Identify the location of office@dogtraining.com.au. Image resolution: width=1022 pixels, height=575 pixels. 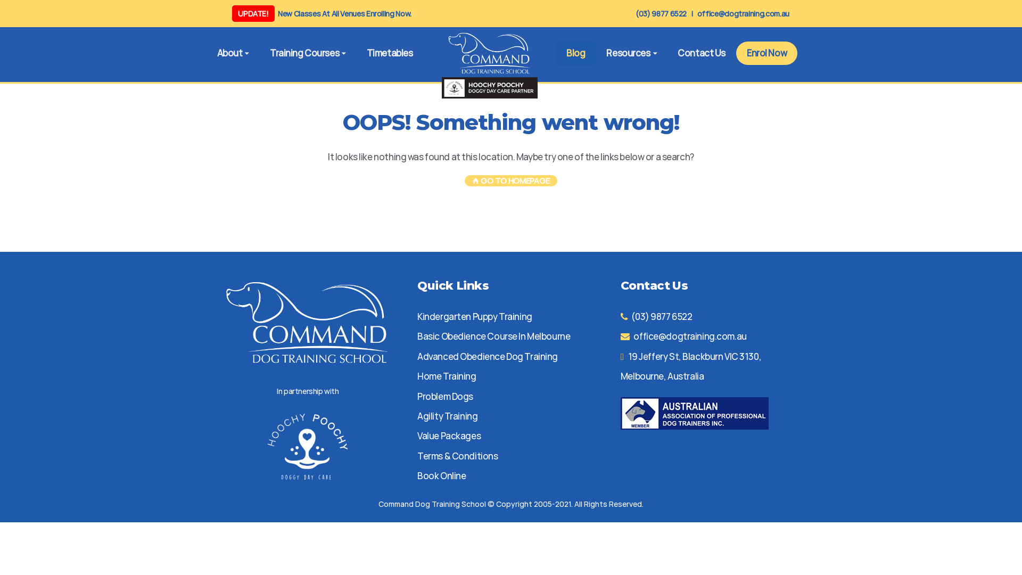
(690, 336).